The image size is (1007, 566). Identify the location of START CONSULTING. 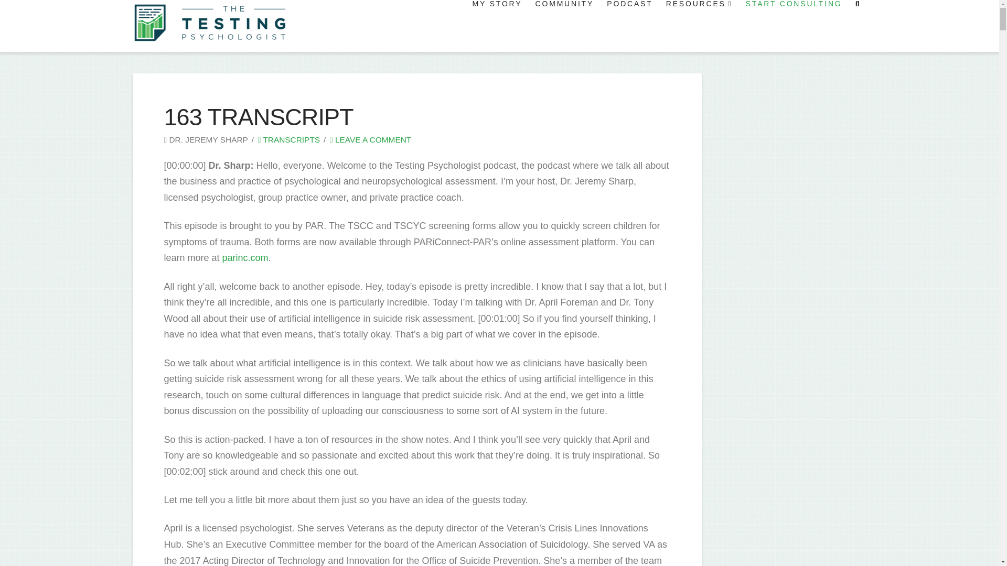
(793, 26).